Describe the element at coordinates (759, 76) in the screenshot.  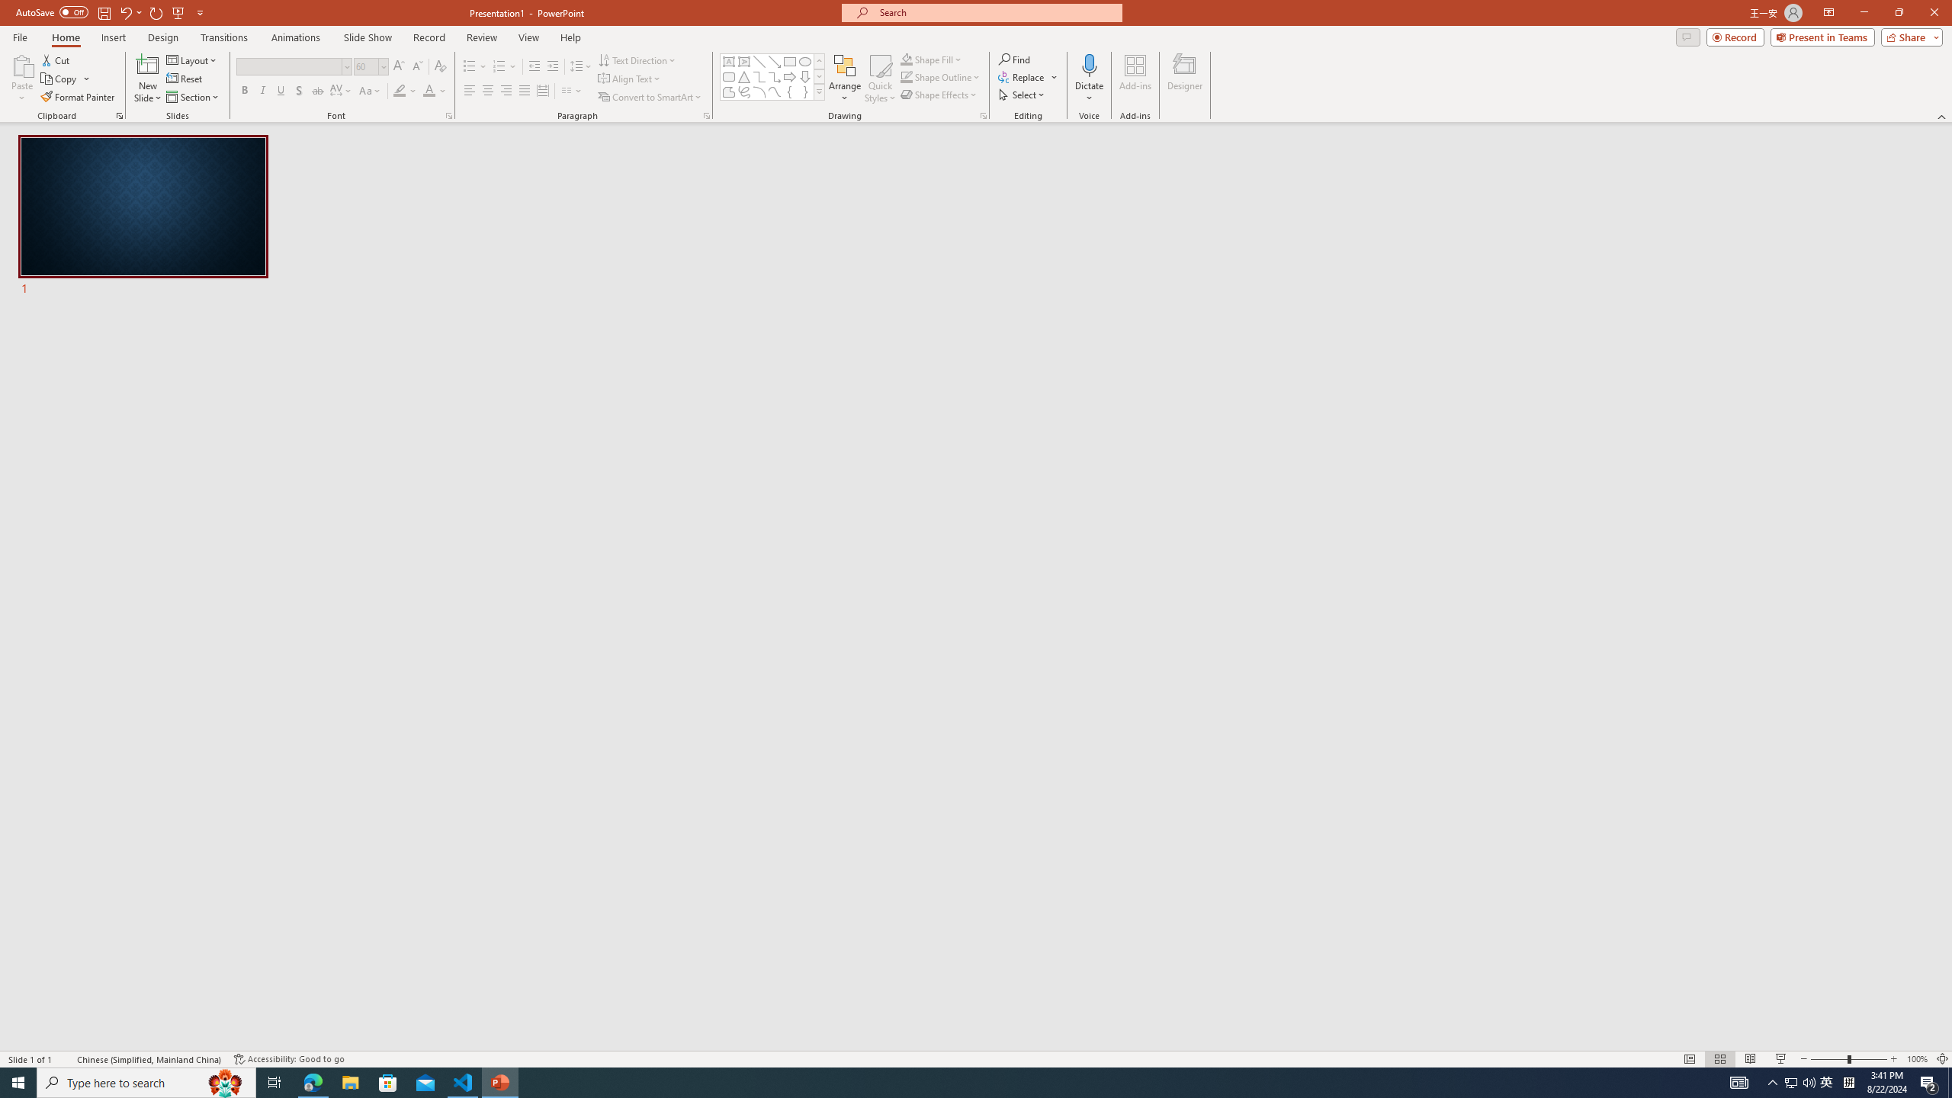
I see `Connector: Elbow` at that location.